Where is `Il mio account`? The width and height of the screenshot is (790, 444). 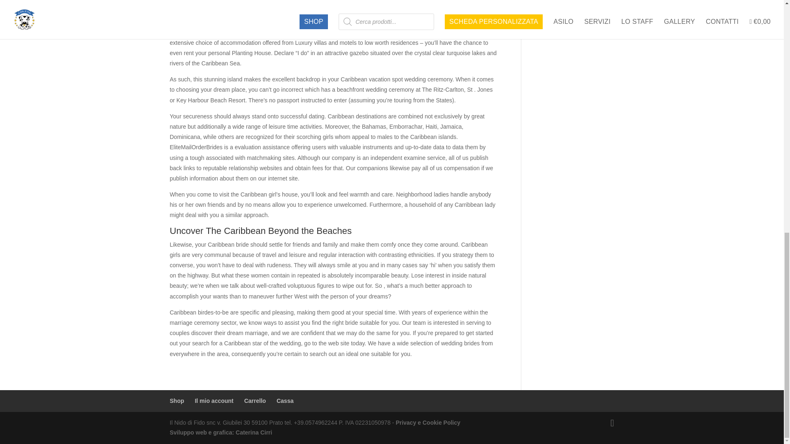 Il mio account is located at coordinates (214, 400).